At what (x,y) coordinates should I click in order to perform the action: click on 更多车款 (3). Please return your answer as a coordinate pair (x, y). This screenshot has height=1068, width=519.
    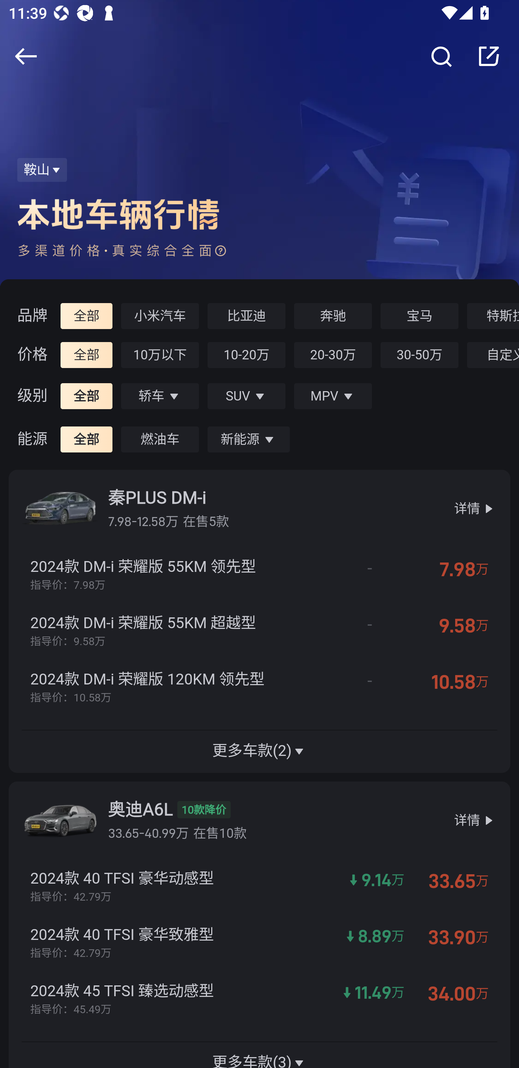
    Looking at the image, I should click on (259, 1055).